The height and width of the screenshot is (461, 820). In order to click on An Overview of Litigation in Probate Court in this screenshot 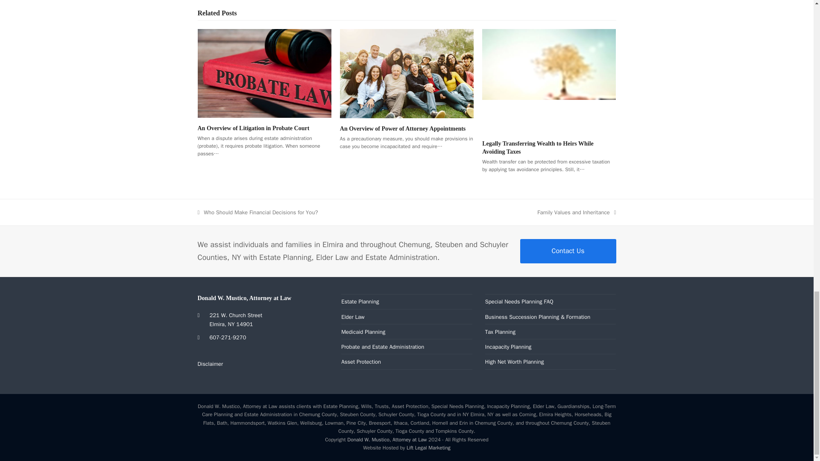, I will do `click(253, 128)`.